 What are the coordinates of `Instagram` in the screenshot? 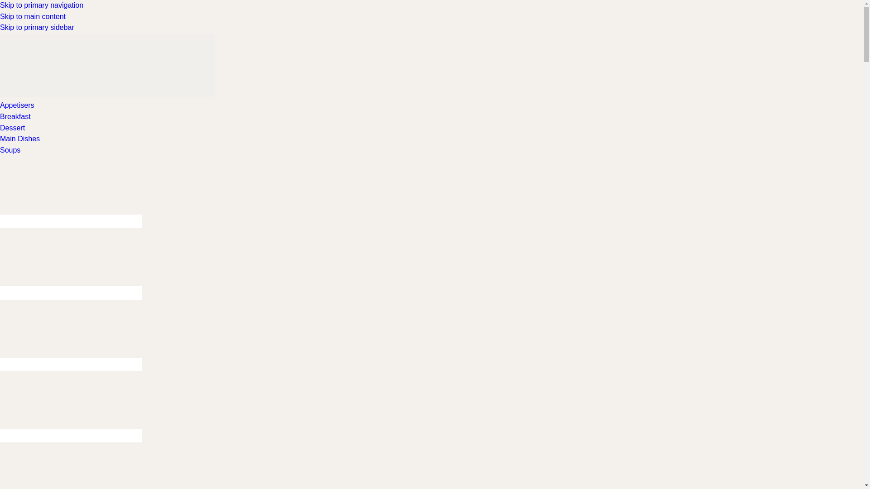 It's located at (71, 292).